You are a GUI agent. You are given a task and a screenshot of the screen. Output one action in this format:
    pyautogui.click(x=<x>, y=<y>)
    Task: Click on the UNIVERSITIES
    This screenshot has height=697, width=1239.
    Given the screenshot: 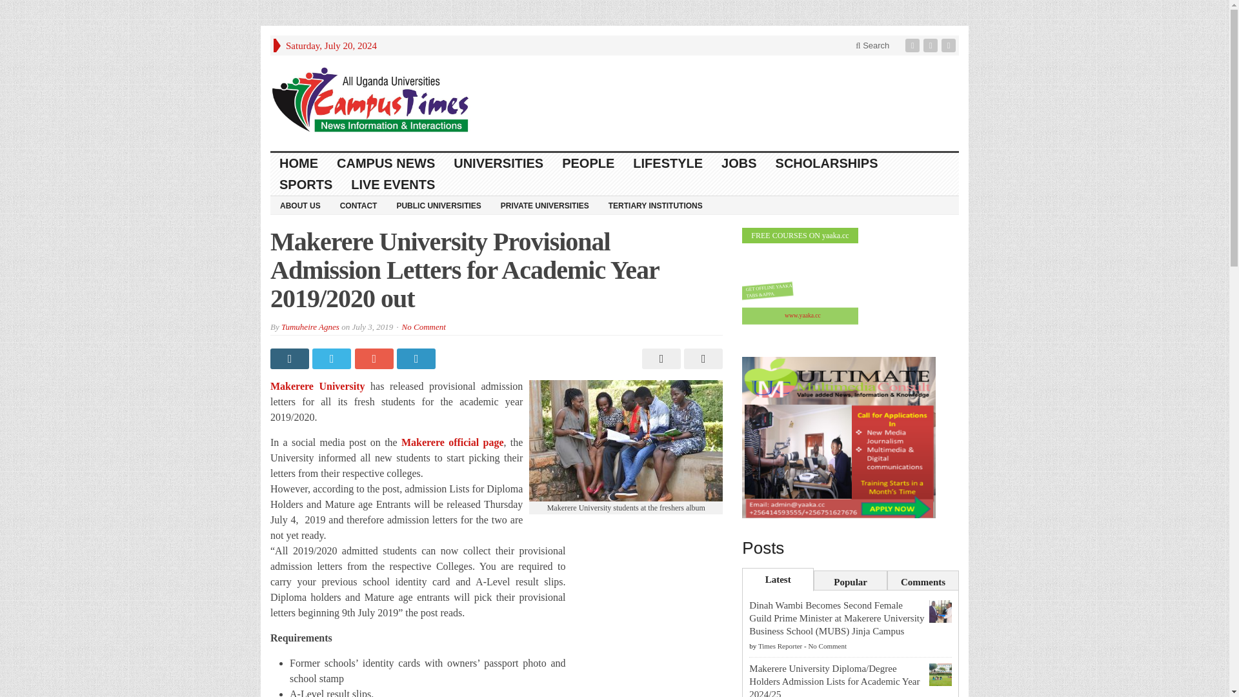 What is the action you would take?
    pyautogui.click(x=498, y=163)
    